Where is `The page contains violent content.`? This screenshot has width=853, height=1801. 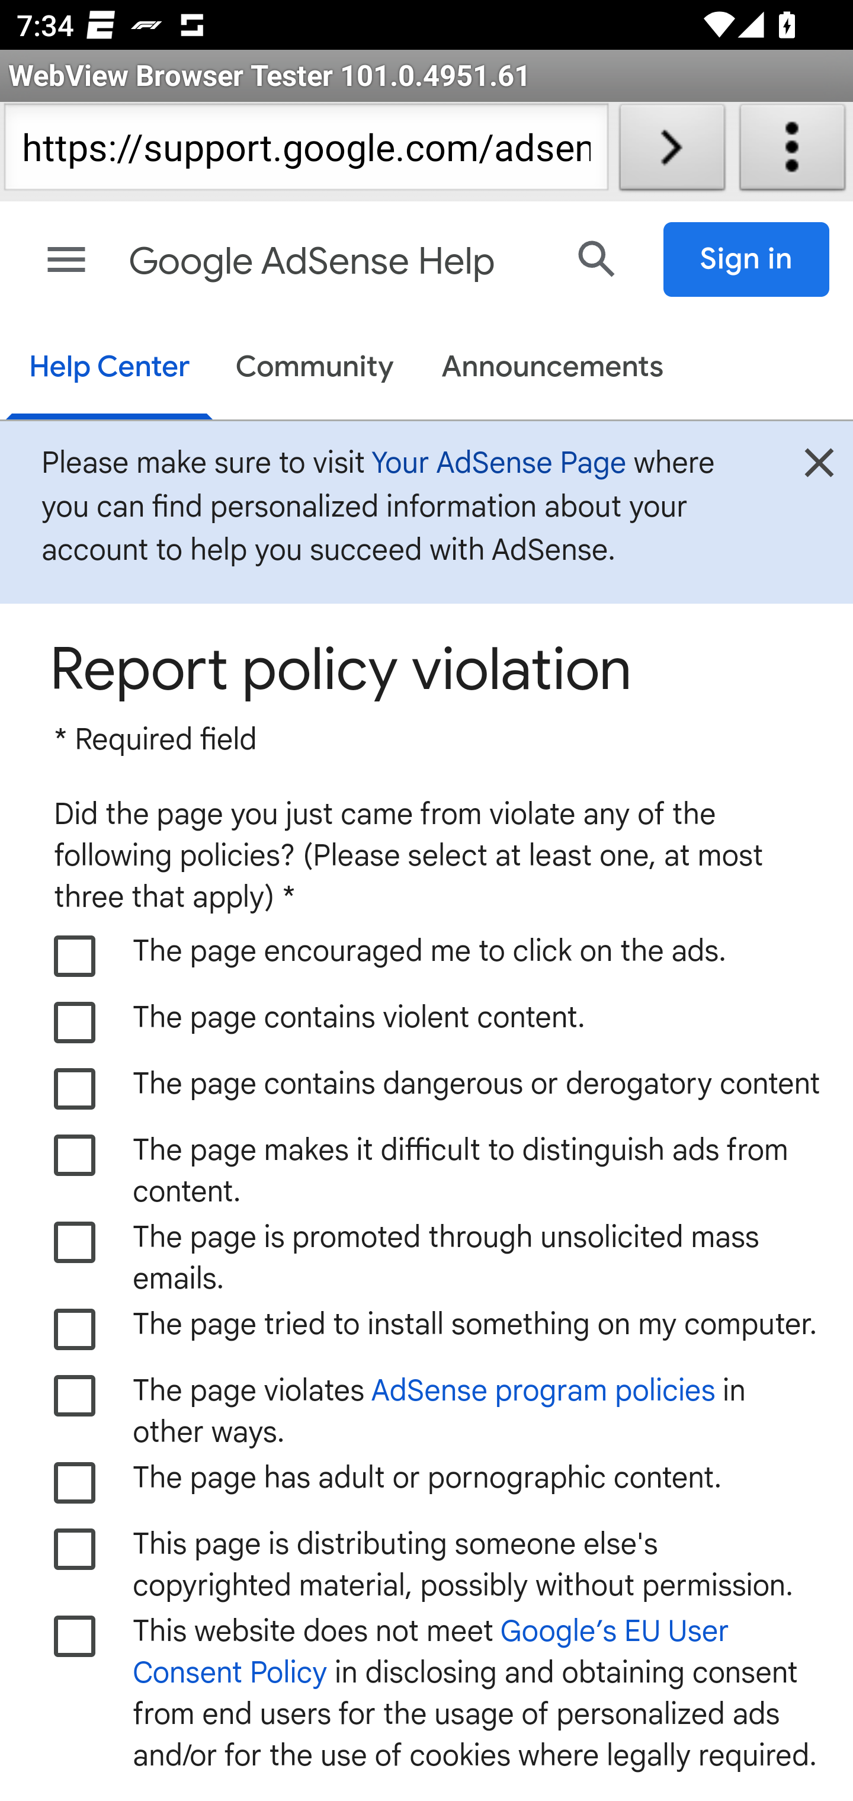
The page contains violent content. is located at coordinates (75, 1023).